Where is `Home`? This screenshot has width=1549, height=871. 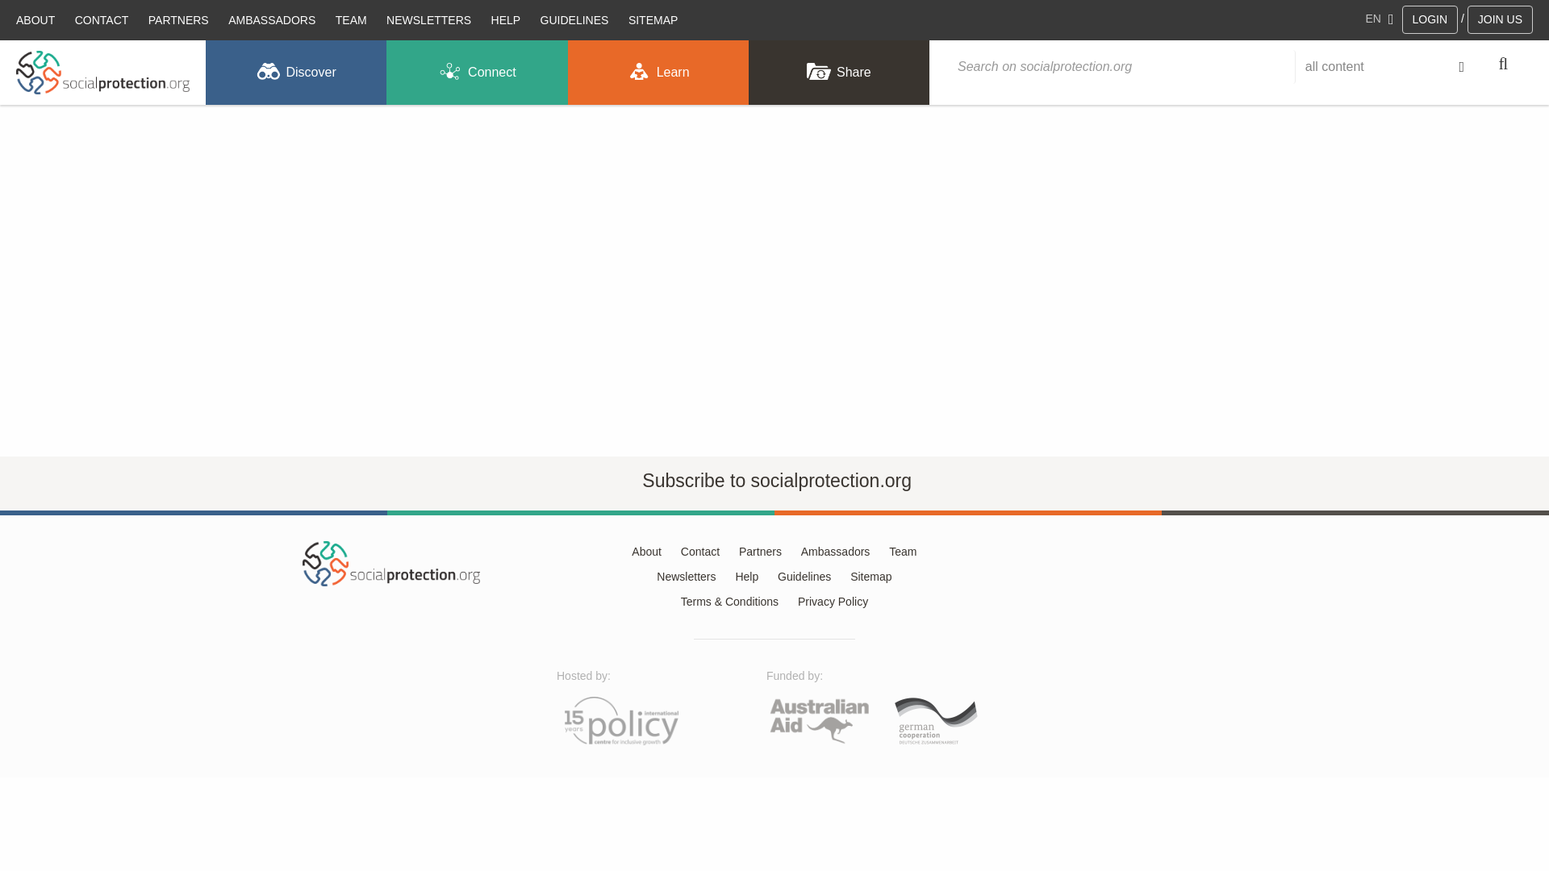
Home is located at coordinates (102, 73).